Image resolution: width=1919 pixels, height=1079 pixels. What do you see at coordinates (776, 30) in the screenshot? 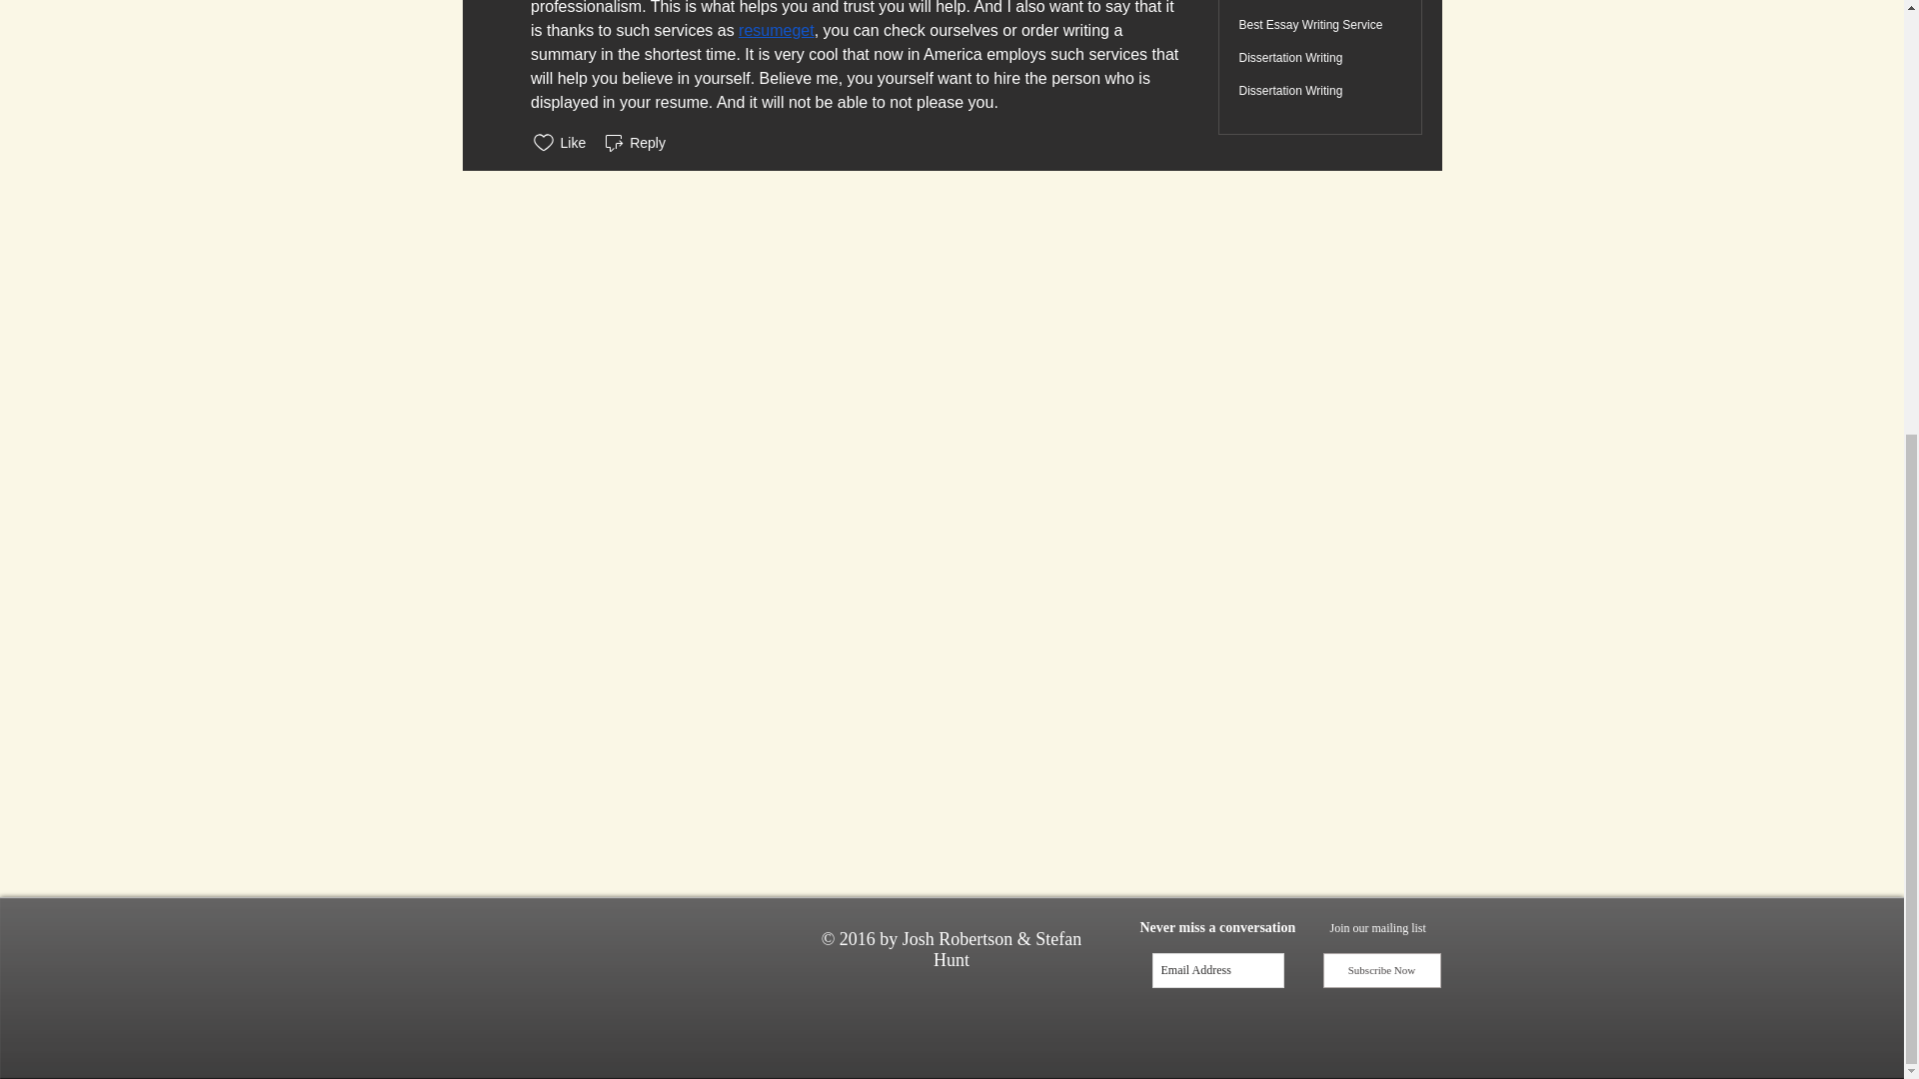
I see `resumeget` at bounding box center [776, 30].